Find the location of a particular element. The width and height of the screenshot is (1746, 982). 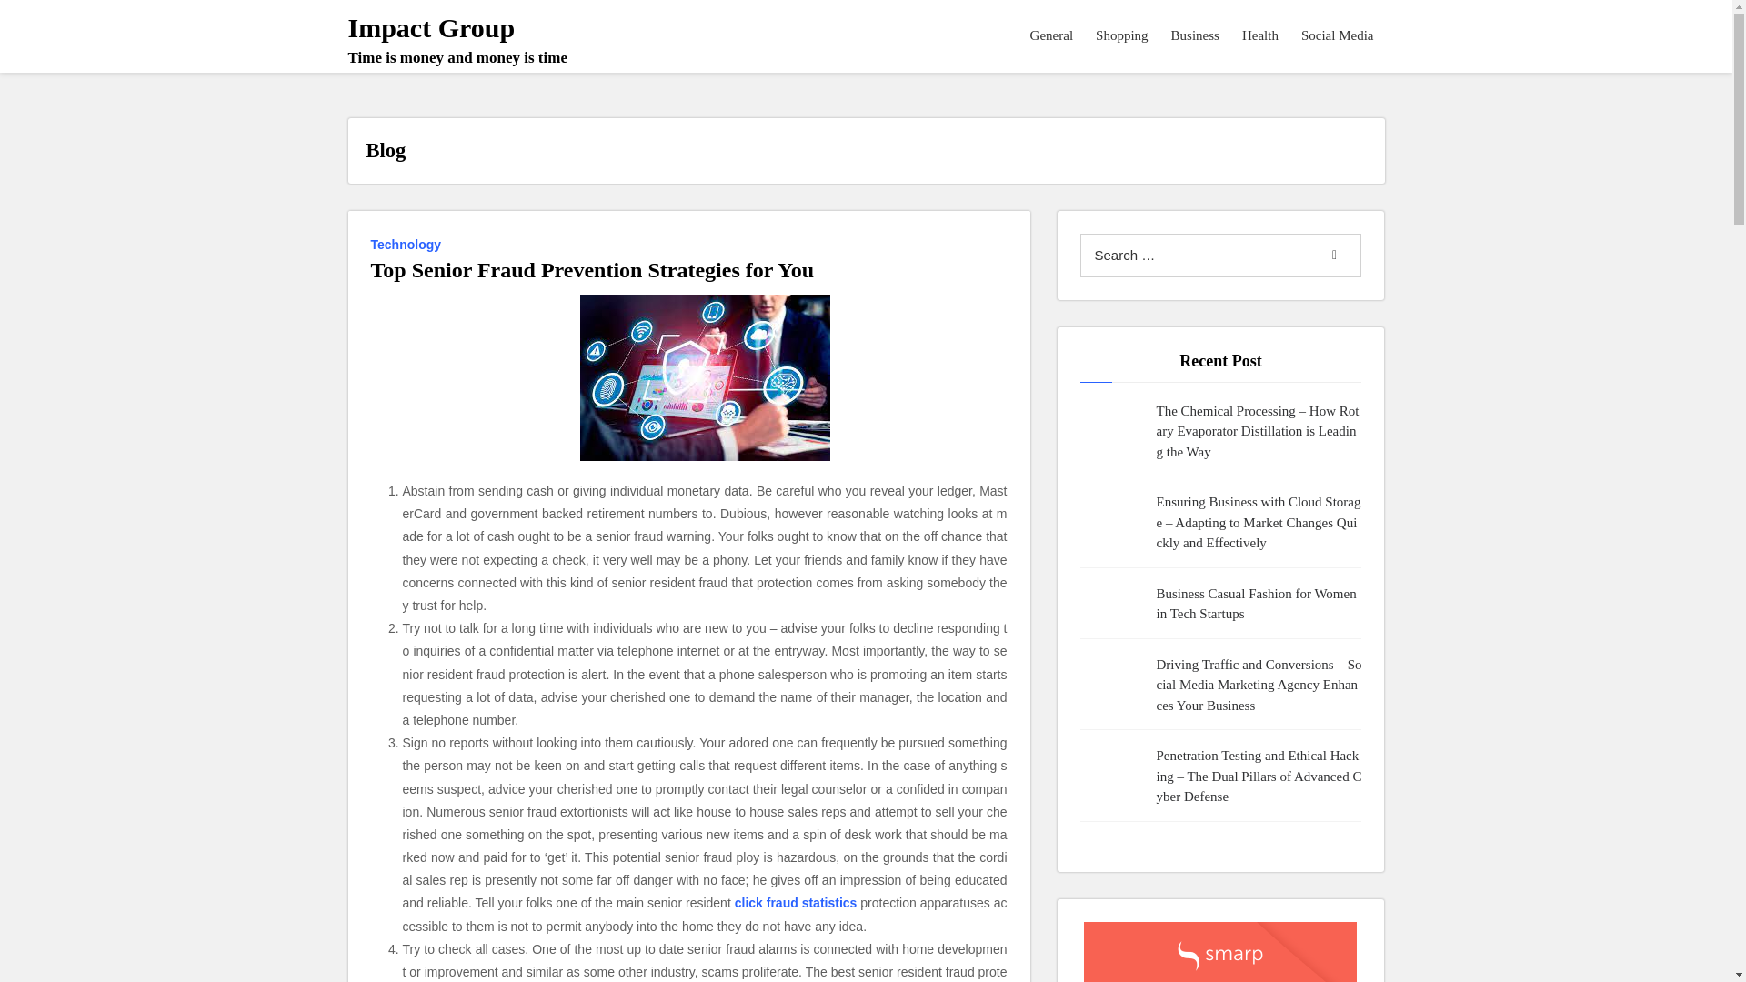

Business is located at coordinates (796, 902).